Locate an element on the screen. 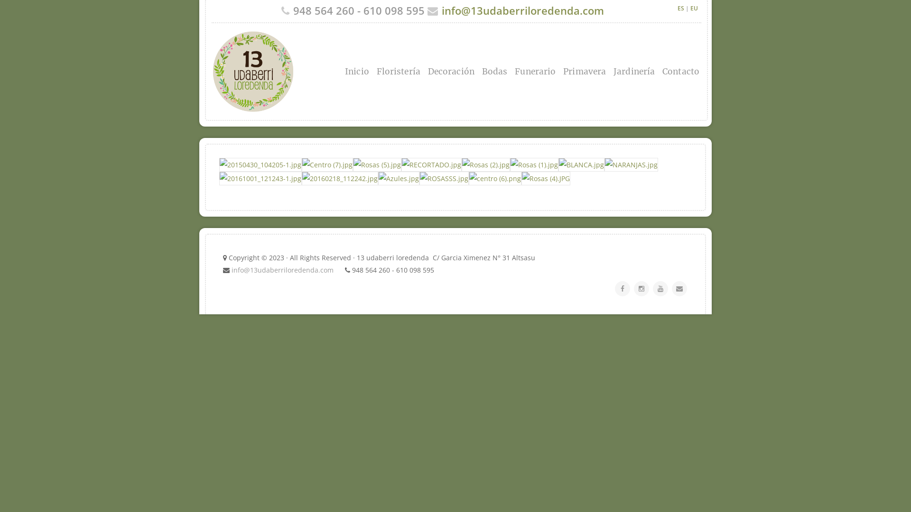  Centro (7).jpg is located at coordinates (327, 165).